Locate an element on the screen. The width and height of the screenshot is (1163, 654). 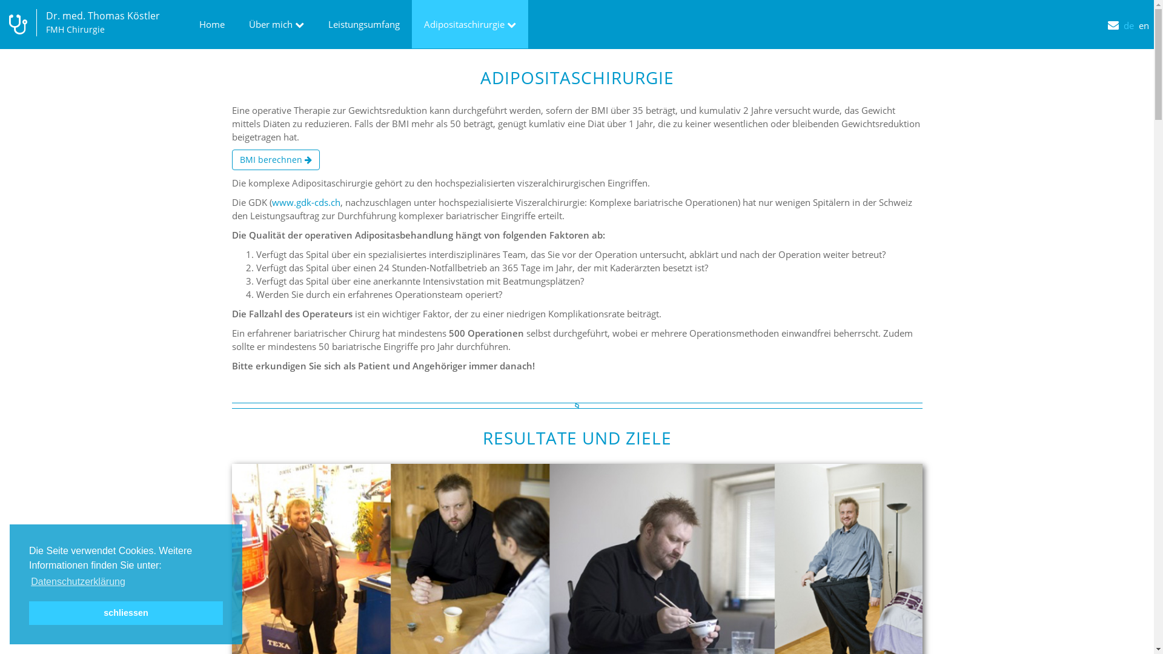
de is located at coordinates (1132, 16).